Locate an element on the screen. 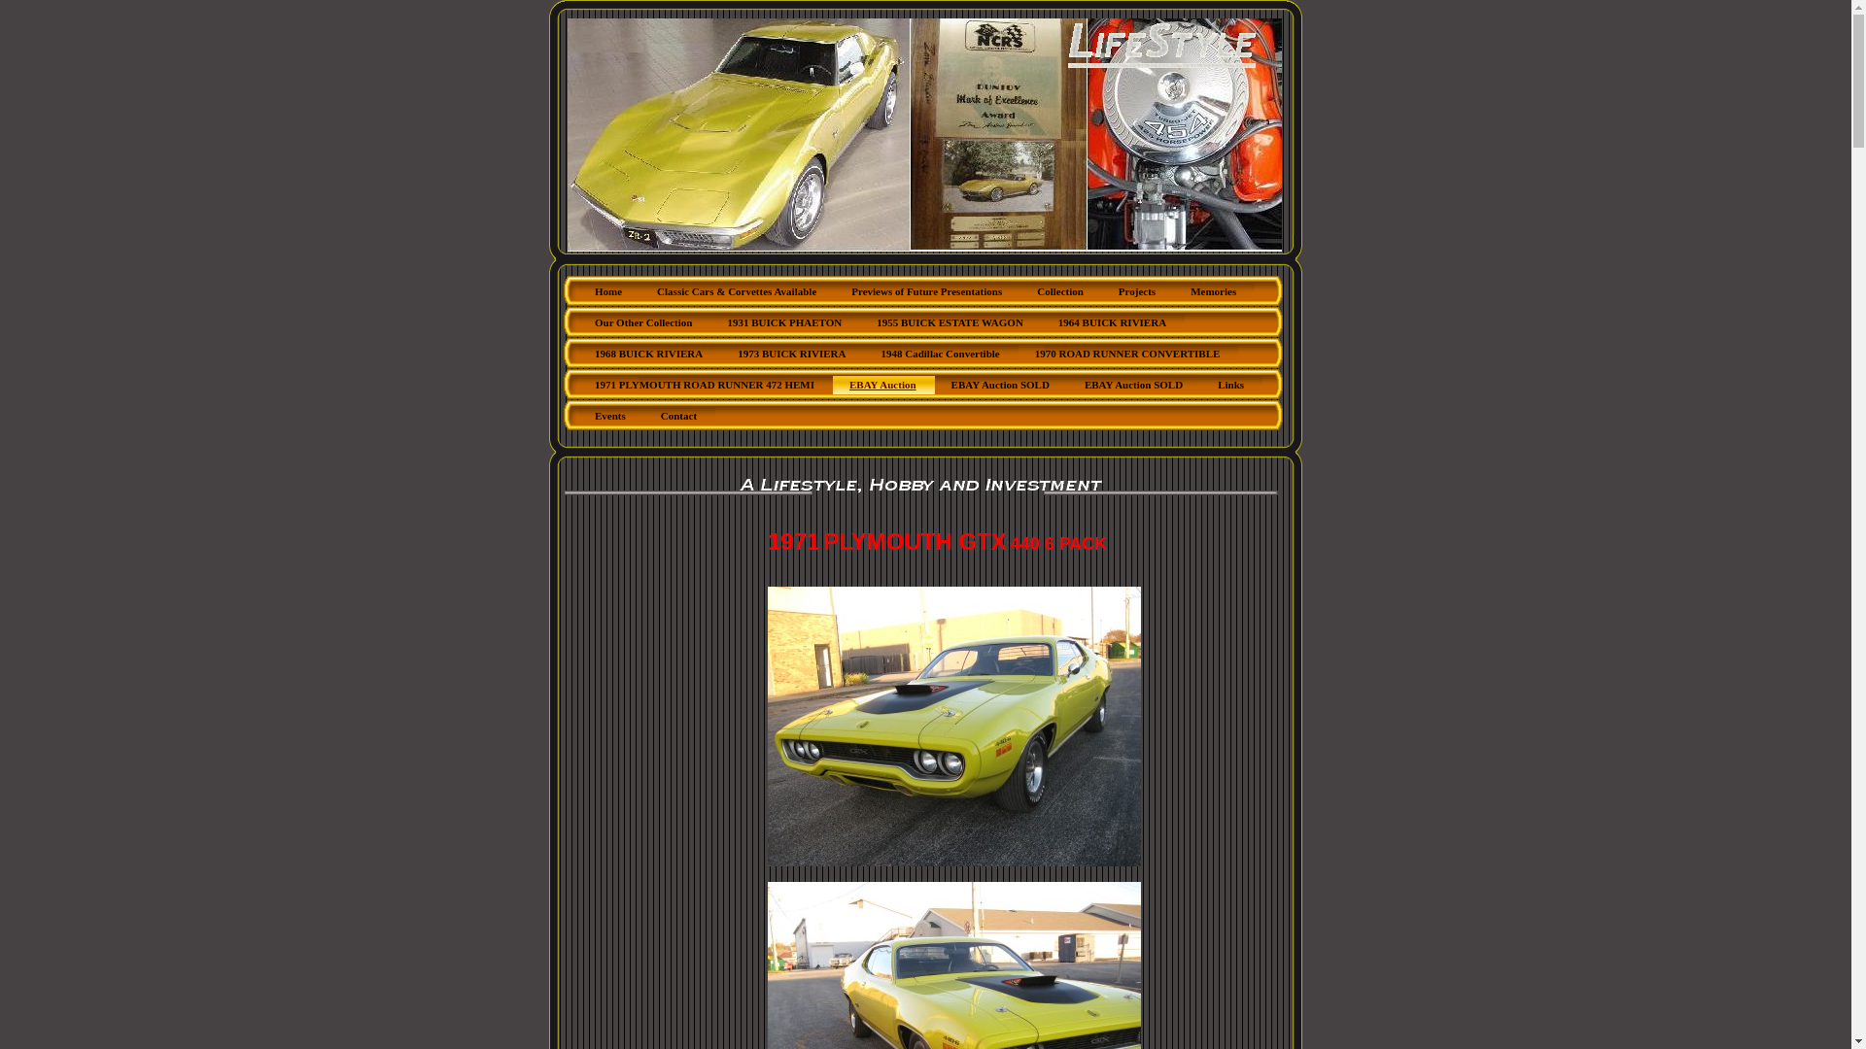 Image resolution: width=1866 pixels, height=1049 pixels. Contact is located at coordinates (680, 418).